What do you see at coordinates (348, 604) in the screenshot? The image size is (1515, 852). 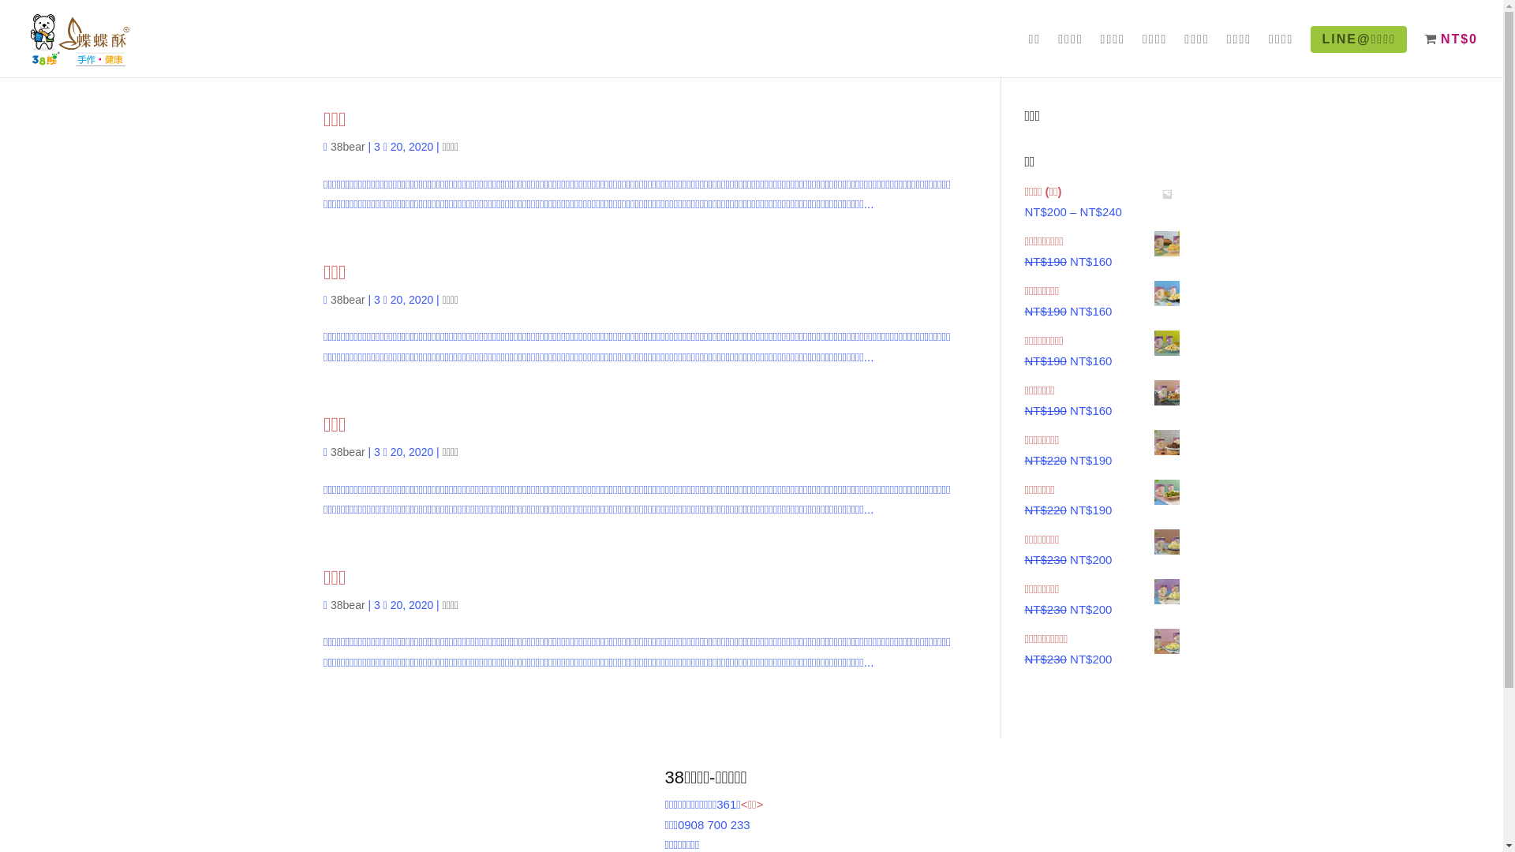 I see `38bear` at bounding box center [348, 604].